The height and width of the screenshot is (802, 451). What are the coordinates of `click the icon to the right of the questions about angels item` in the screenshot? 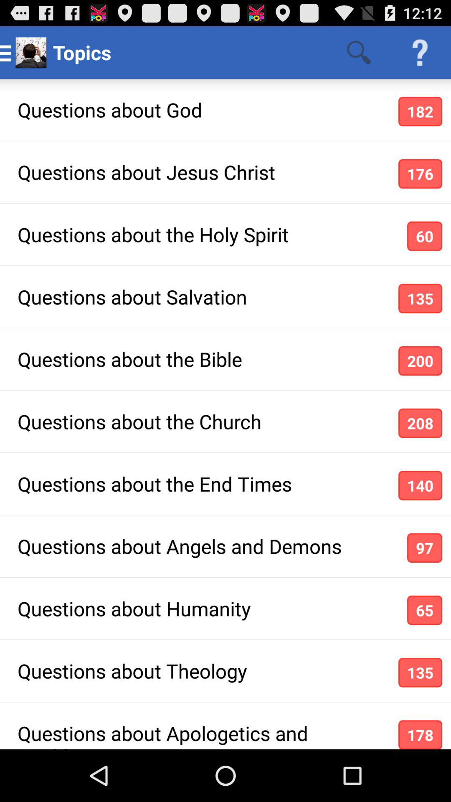 It's located at (424, 548).